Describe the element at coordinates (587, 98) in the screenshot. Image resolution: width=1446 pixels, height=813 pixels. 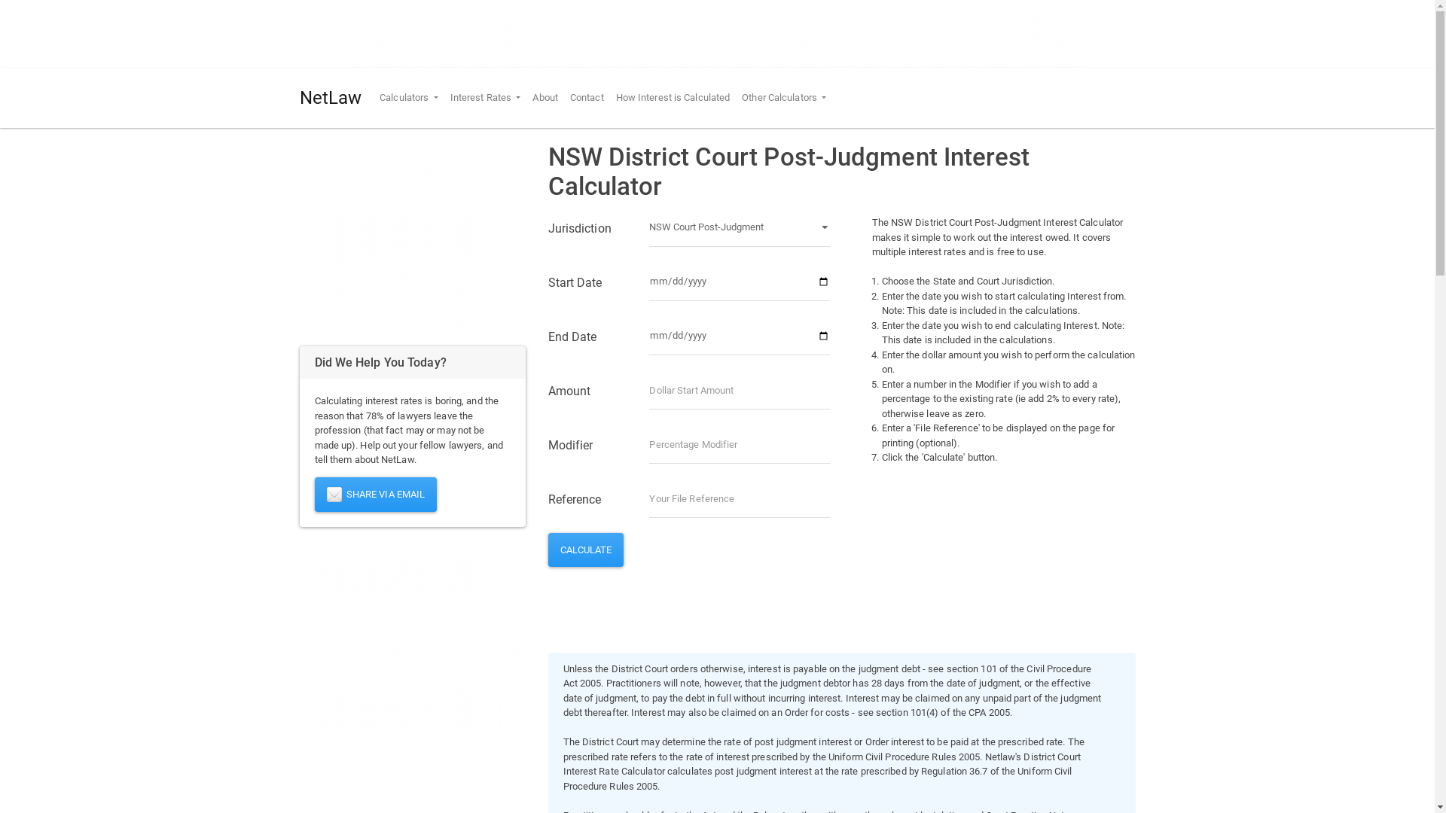
I see `Contact` at that location.